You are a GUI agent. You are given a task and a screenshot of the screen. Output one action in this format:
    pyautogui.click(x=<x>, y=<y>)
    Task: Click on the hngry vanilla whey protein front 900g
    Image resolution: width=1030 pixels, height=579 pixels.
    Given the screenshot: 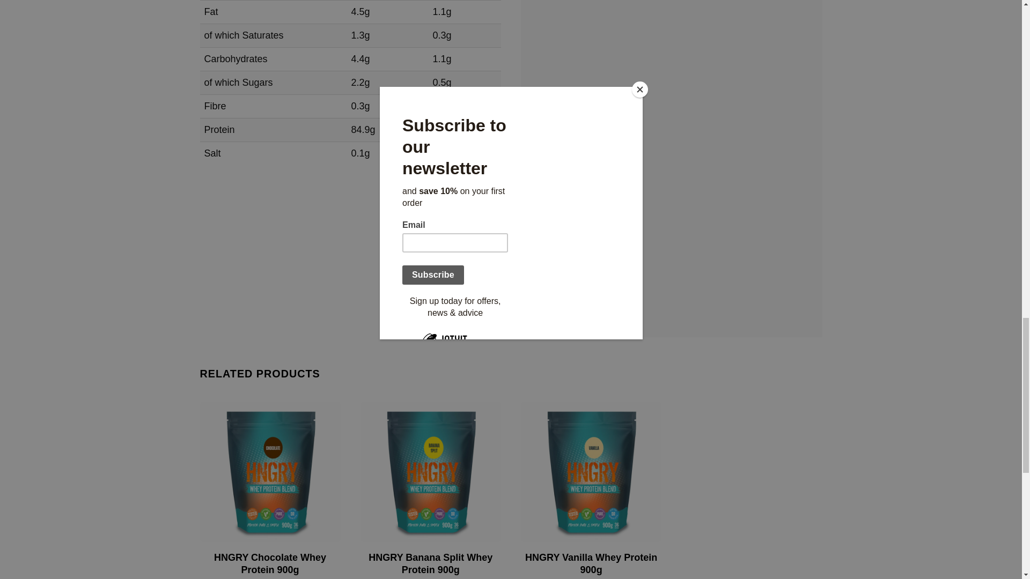 What is the action you would take?
    pyautogui.click(x=591, y=472)
    